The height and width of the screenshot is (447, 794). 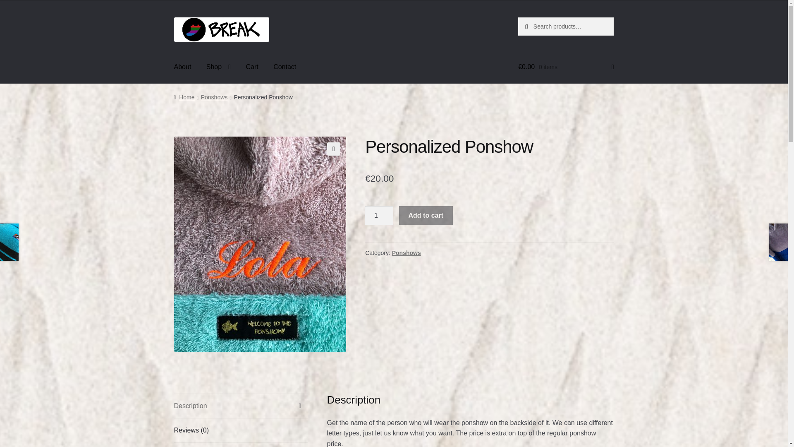 What do you see at coordinates (426, 215) in the screenshot?
I see `Add to cart` at bounding box center [426, 215].